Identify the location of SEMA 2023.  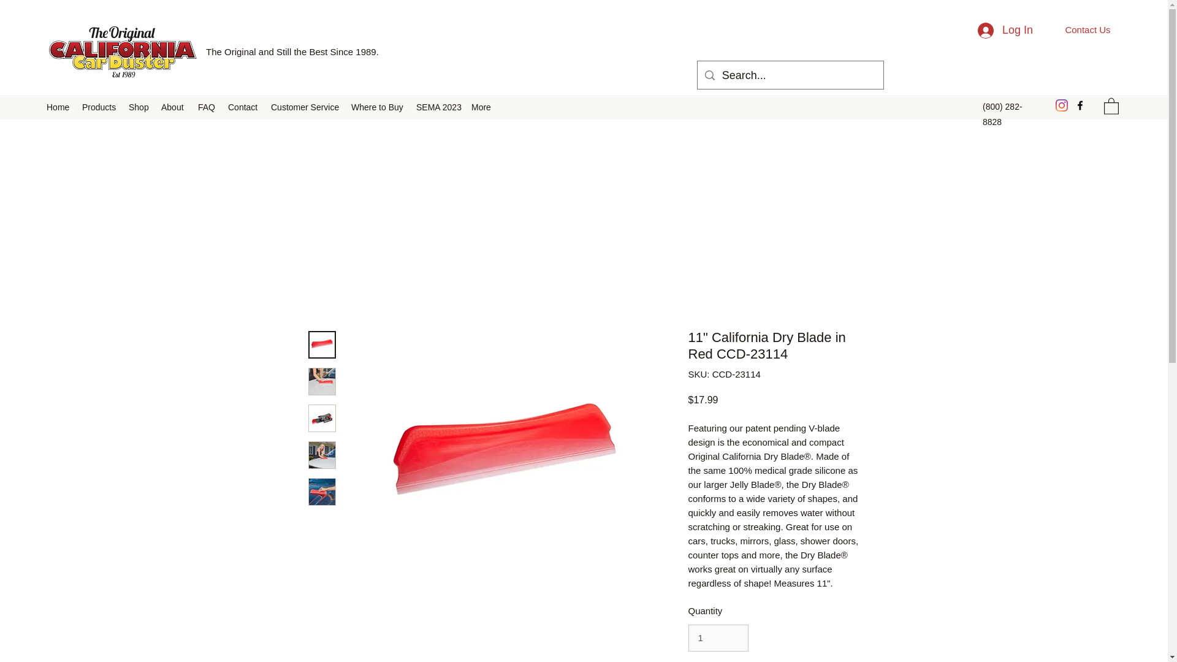
(437, 107).